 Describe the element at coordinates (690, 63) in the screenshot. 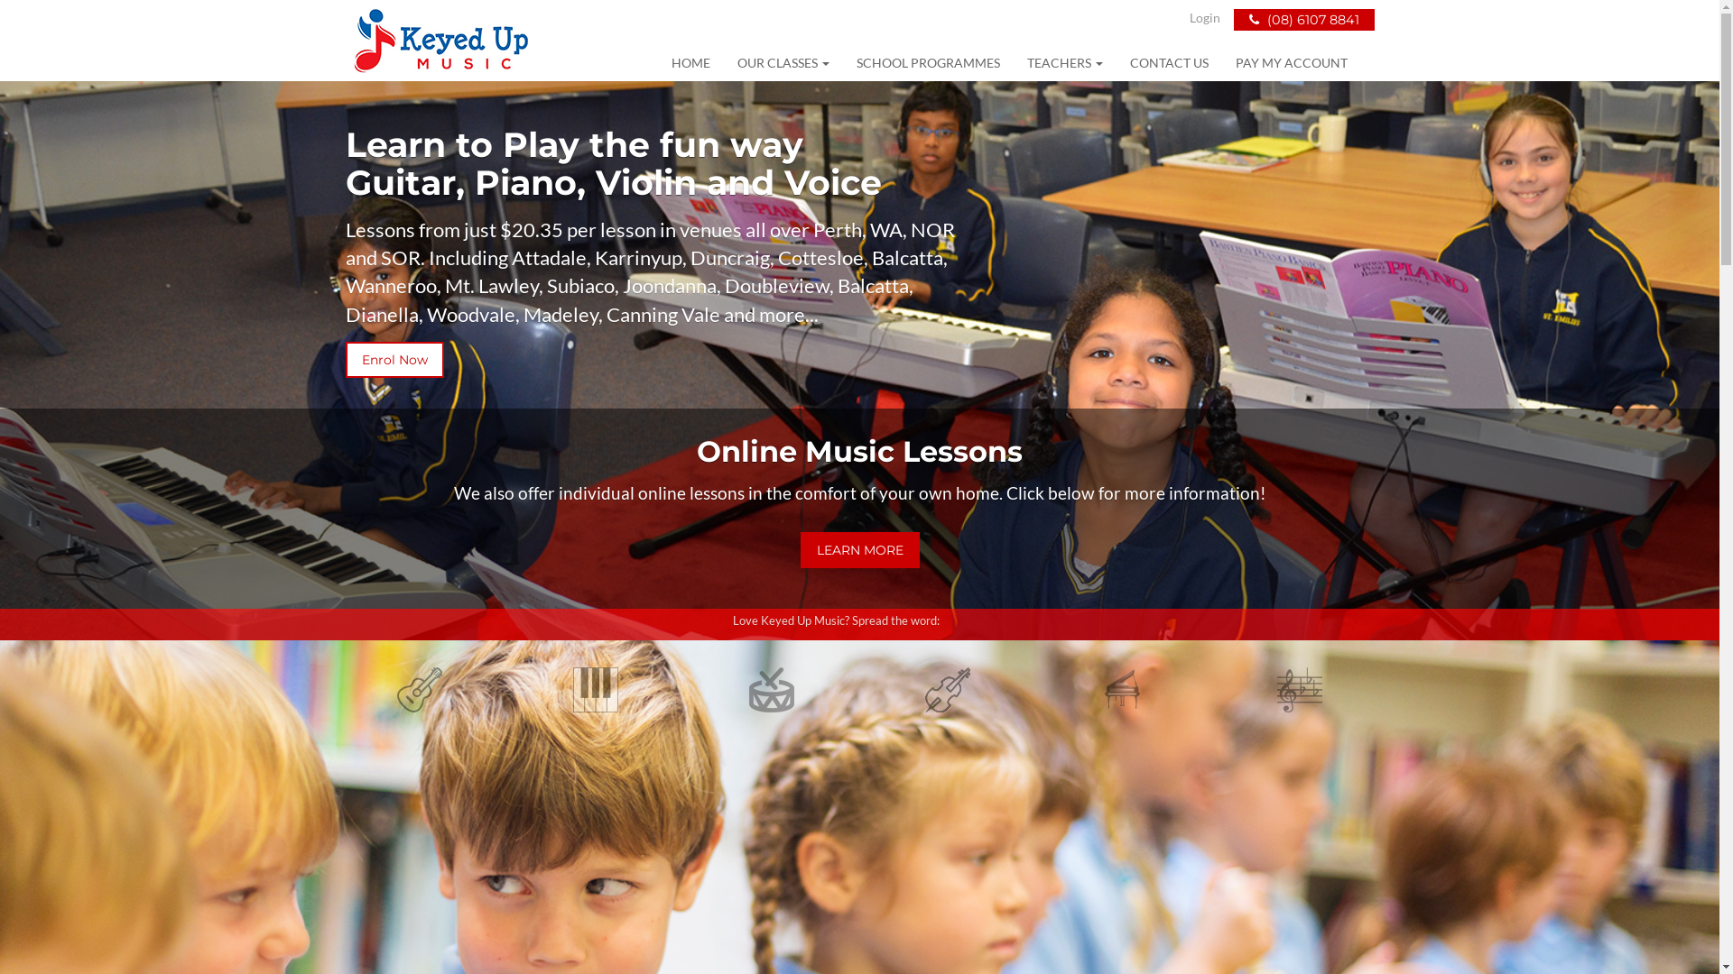

I see `HOME` at that location.